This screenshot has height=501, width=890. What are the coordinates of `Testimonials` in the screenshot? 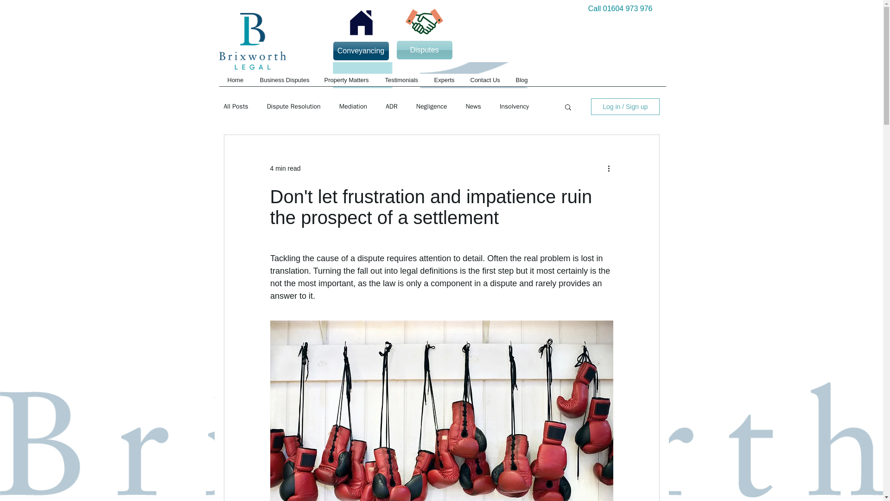 It's located at (400, 83).